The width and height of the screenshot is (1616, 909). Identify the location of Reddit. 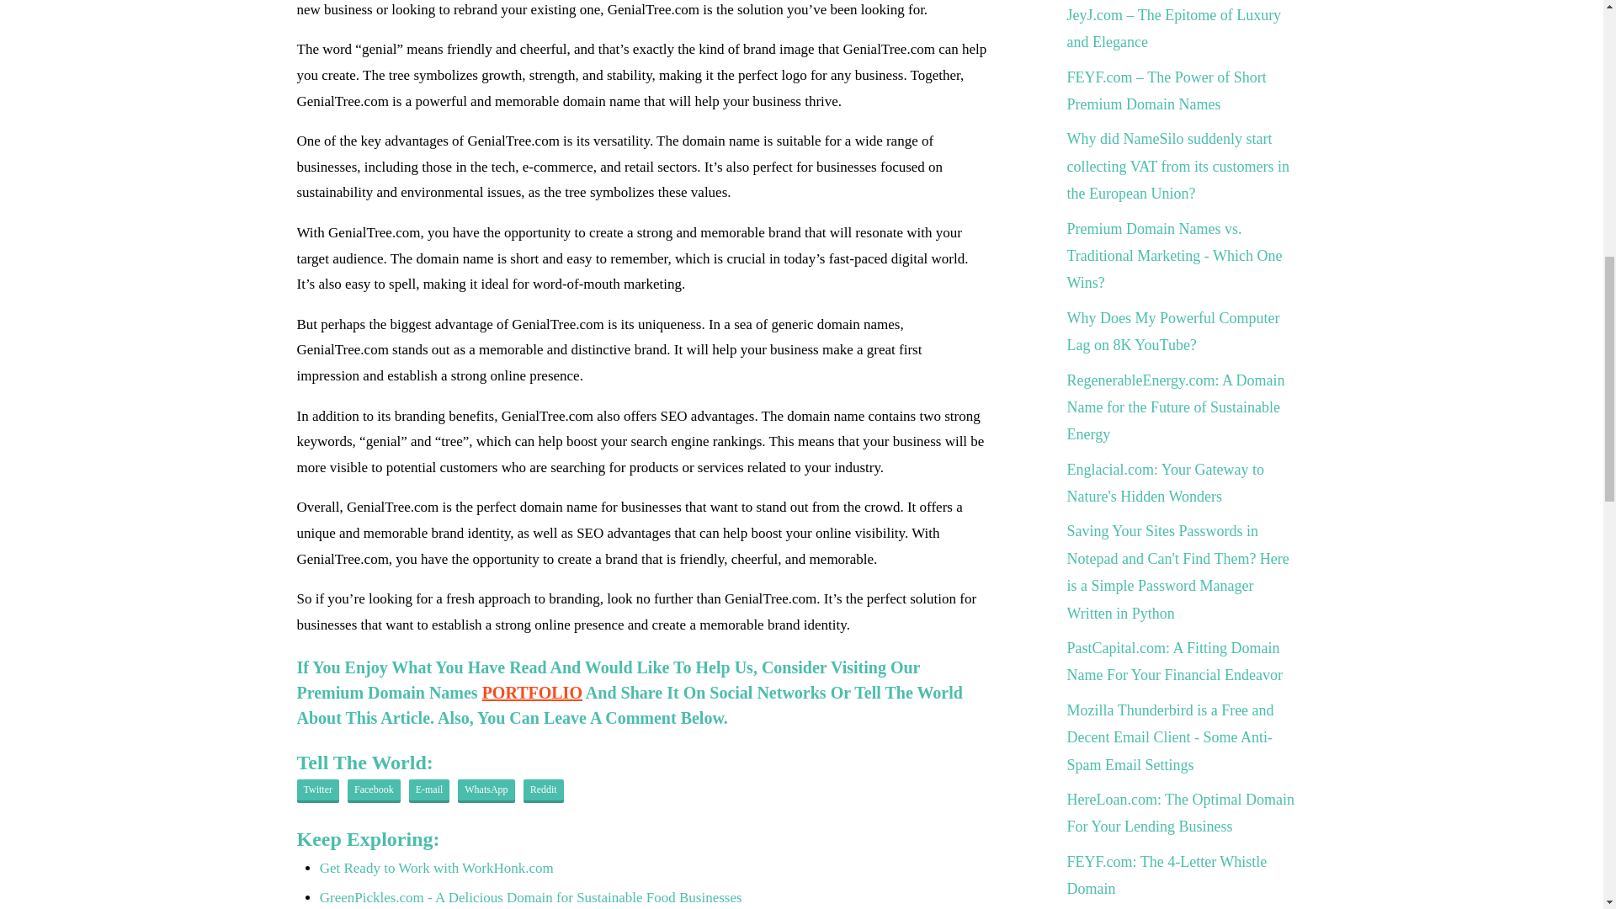
(544, 790).